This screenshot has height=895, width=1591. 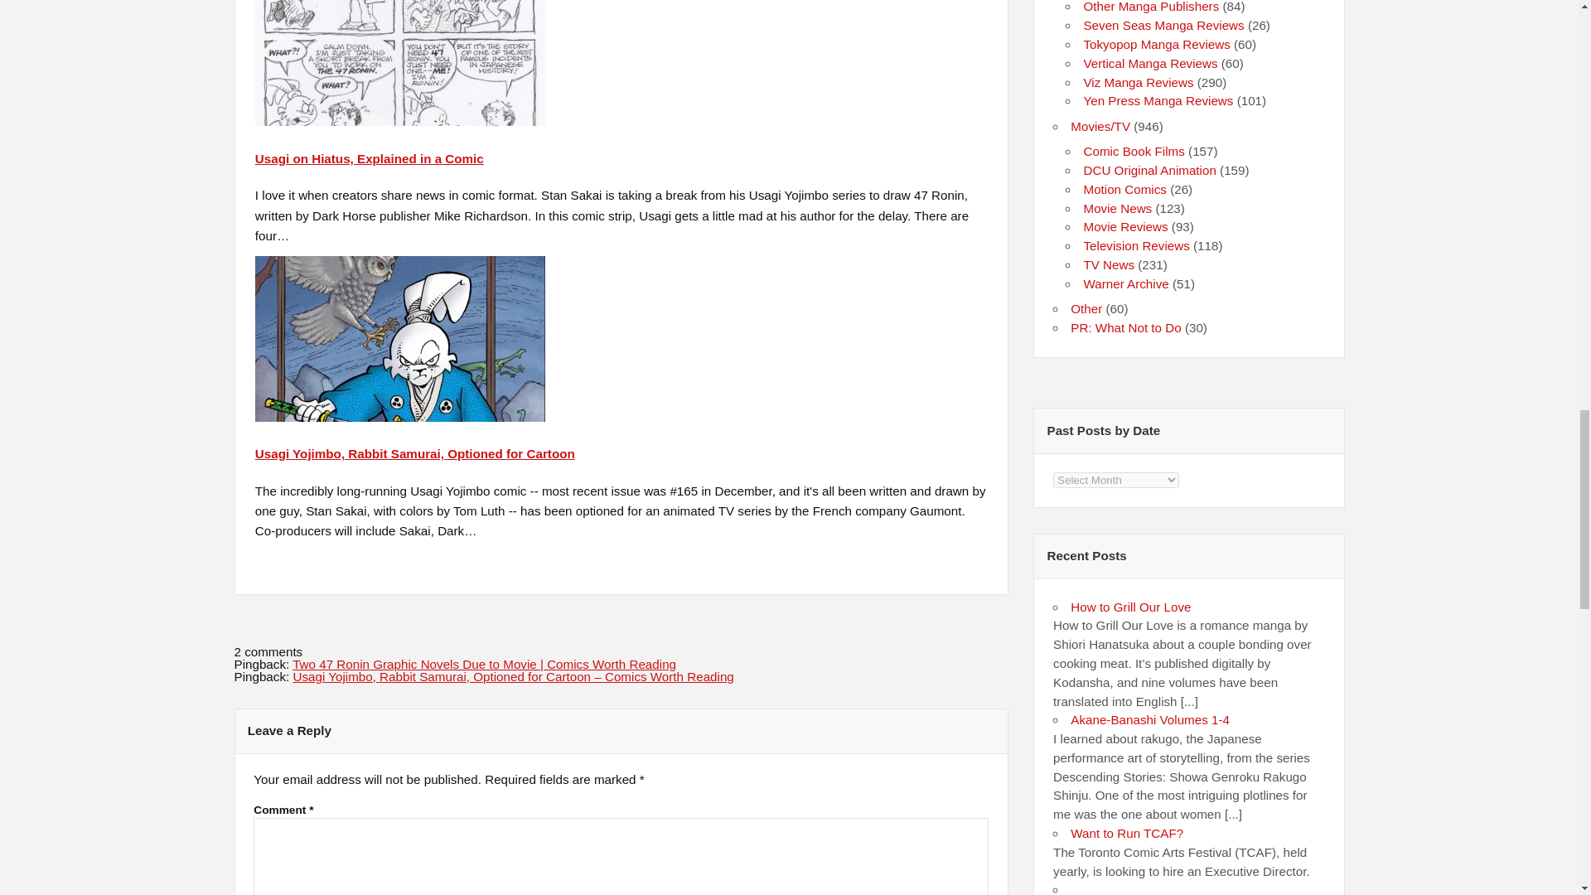 I want to click on Usagi Yojimbo, Rabbit Samurai, Optioned for Cartoon, so click(x=414, y=453).